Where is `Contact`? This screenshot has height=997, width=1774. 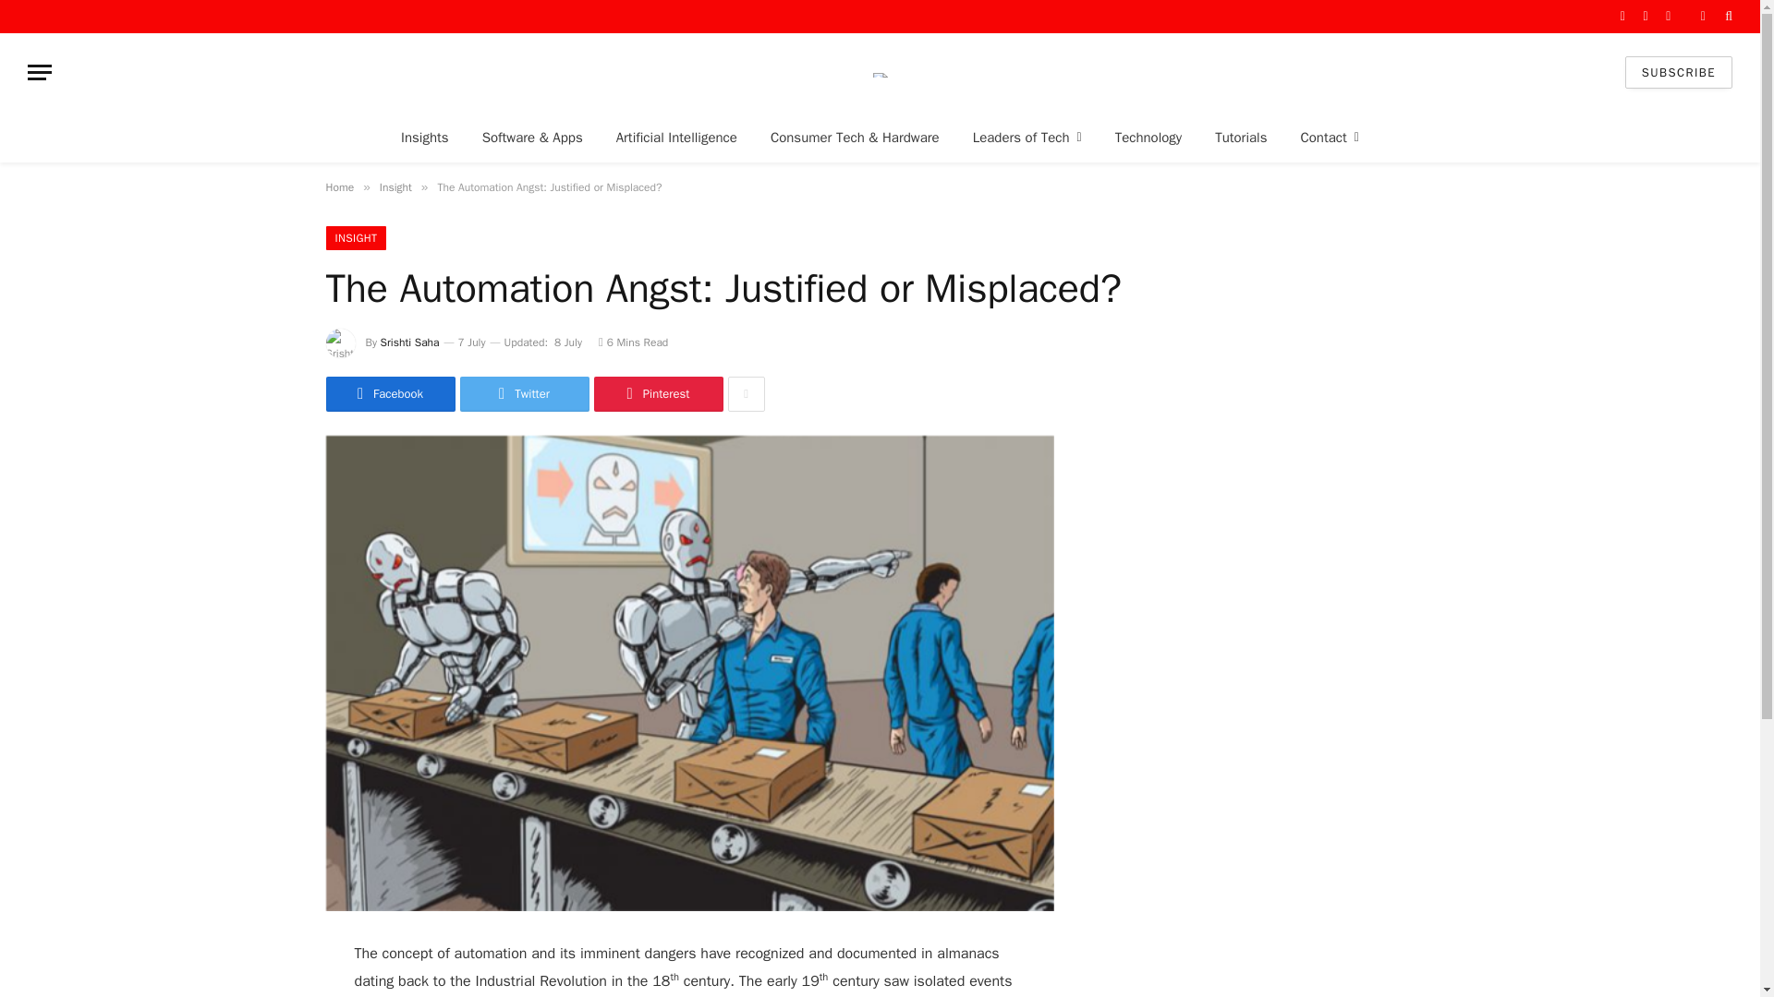
Contact is located at coordinates (1329, 137).